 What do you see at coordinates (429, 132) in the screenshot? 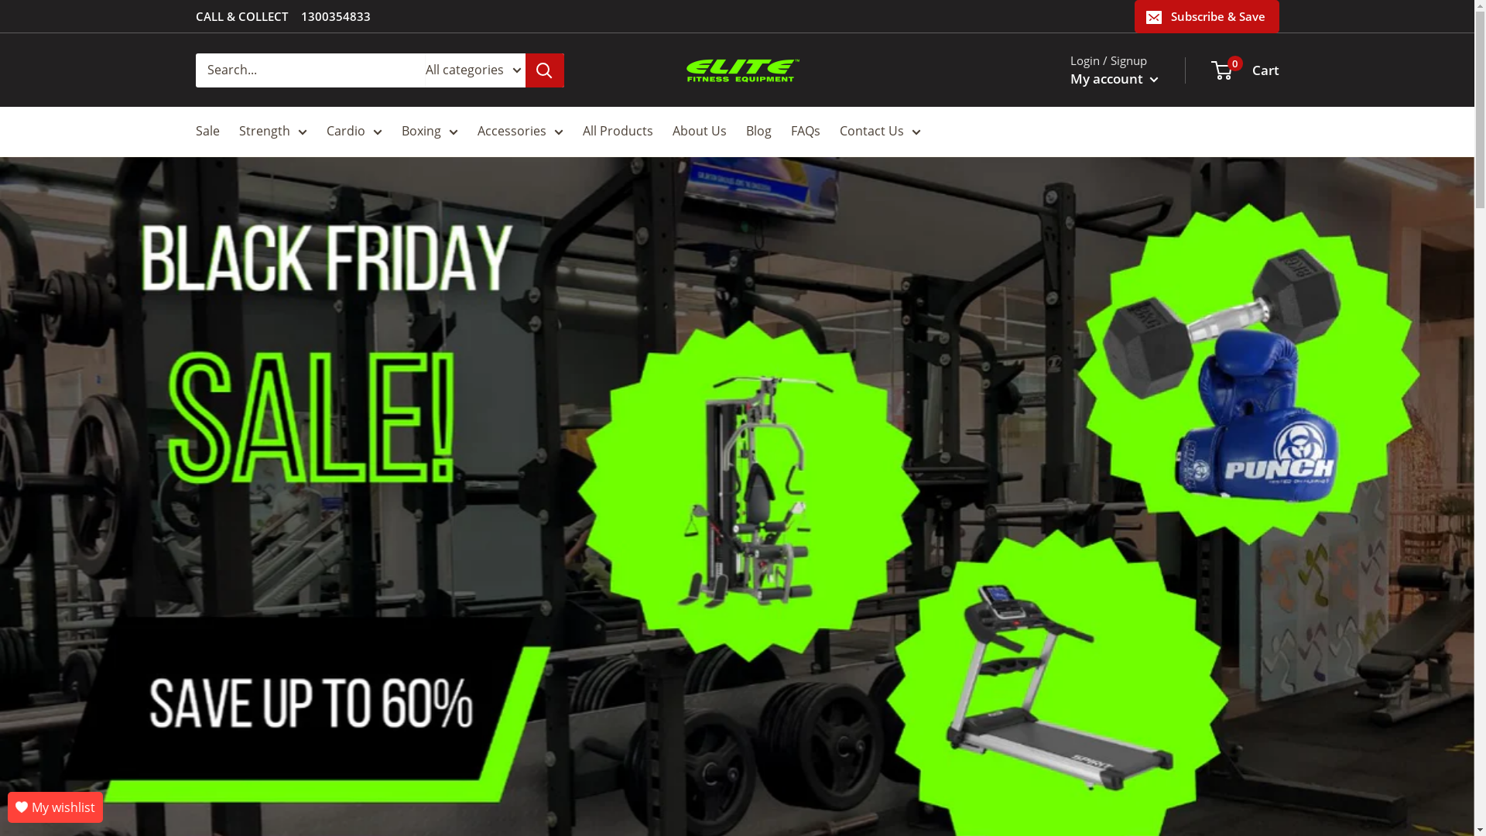
I see `Boxing` at bounding box center [429, 132].